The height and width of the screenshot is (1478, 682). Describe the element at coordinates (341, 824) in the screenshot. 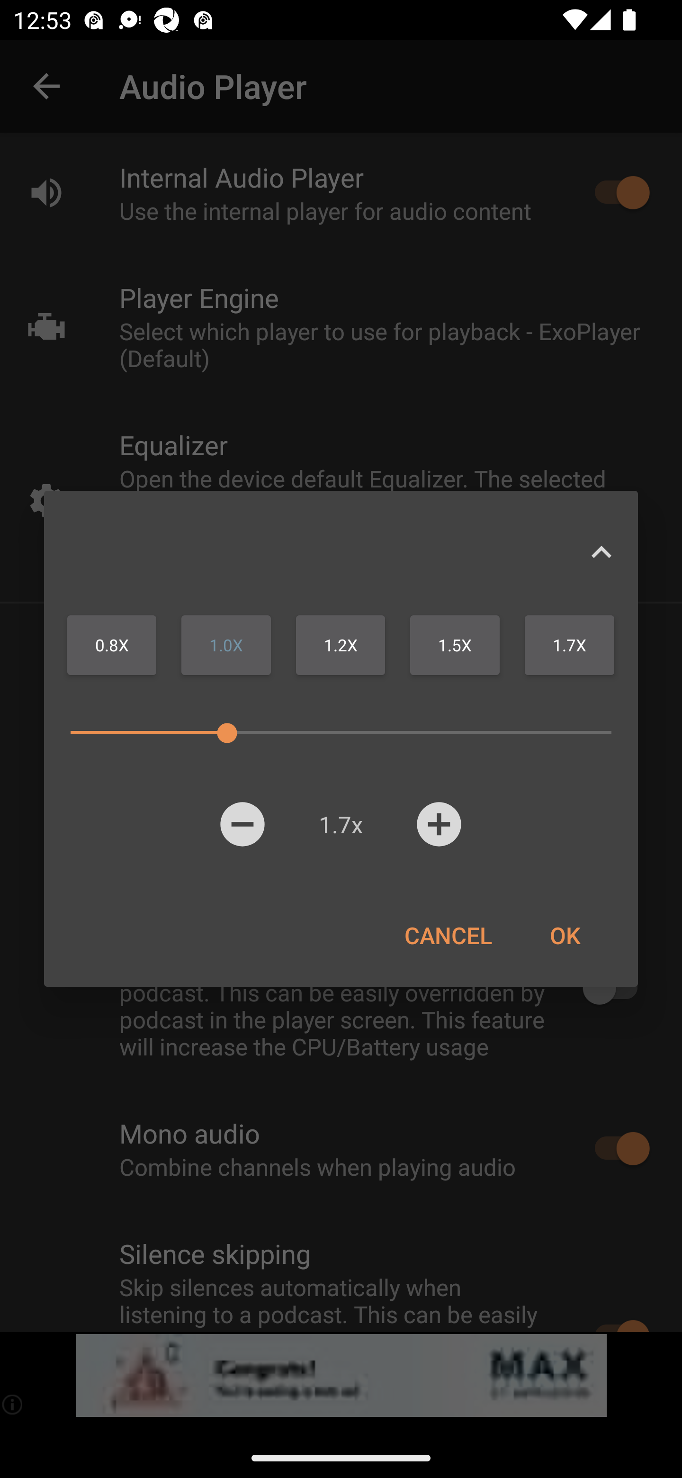

I see `1.7x` at that location.